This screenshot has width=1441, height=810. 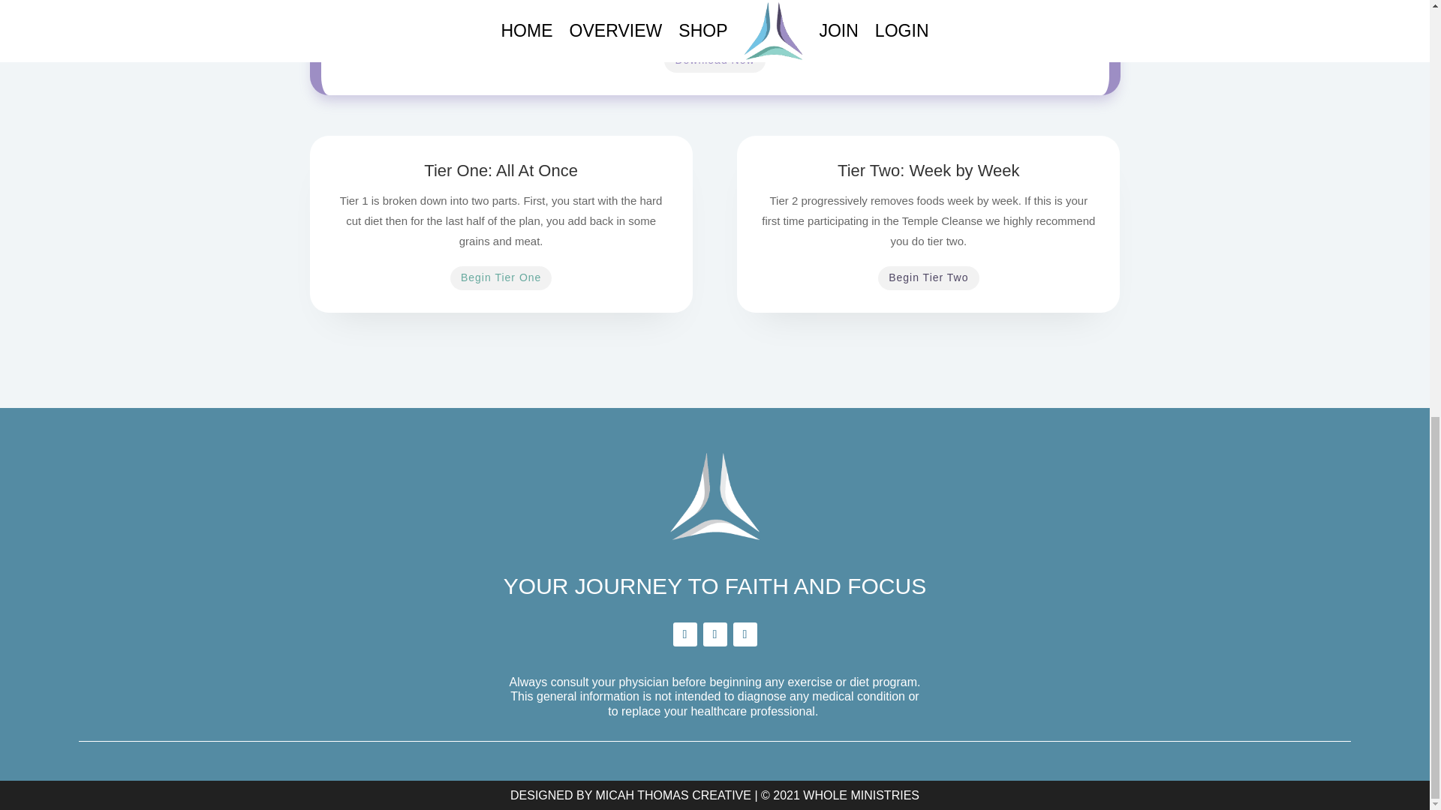 I want to click on MICAH THOMAS CREATIVE, so click(x=673, y=795).